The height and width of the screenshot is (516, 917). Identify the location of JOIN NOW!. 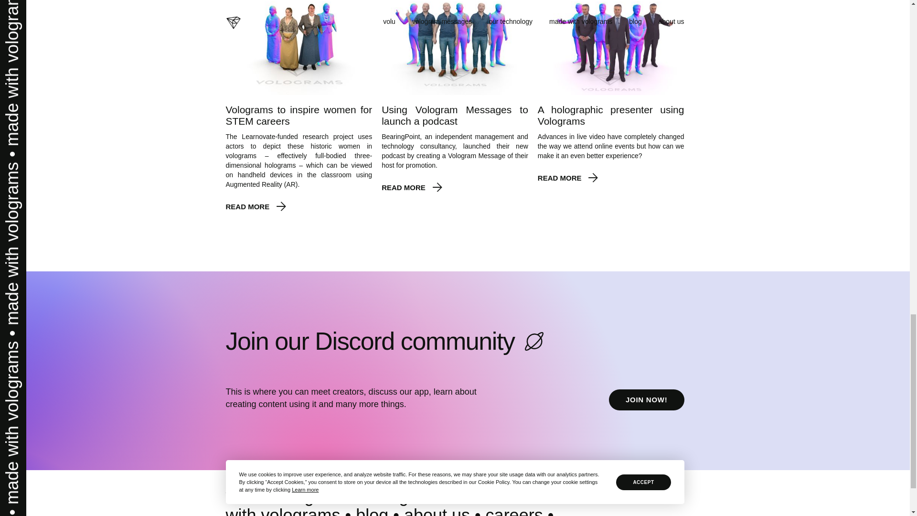
(646, 399).